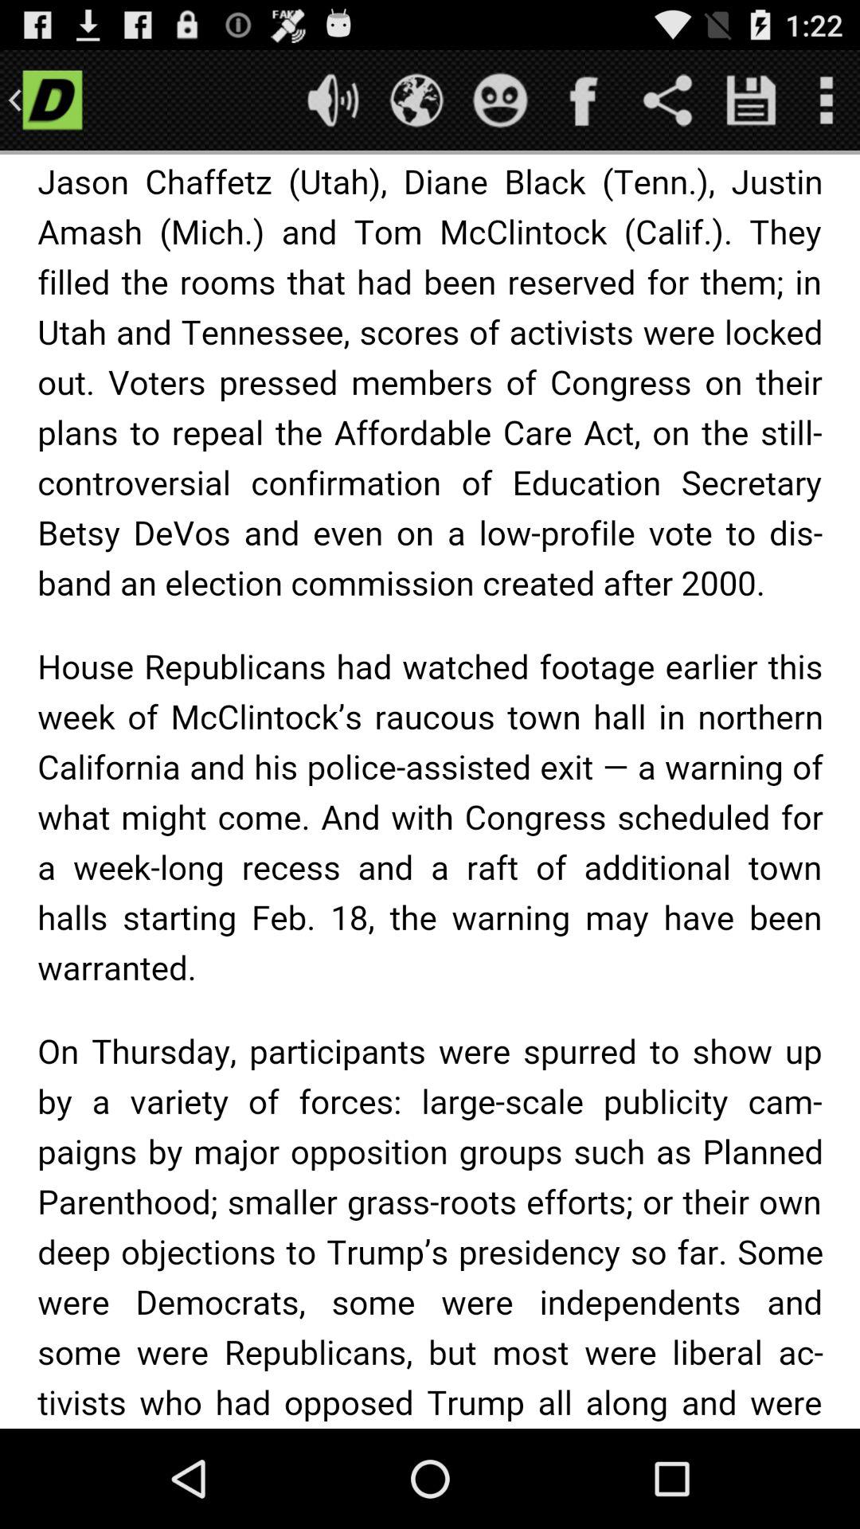 The image size is (860, 1529). What do you see at coordinates (667, 100) in the screenshot?
I see `share the article` at bounding box center [667, 100].